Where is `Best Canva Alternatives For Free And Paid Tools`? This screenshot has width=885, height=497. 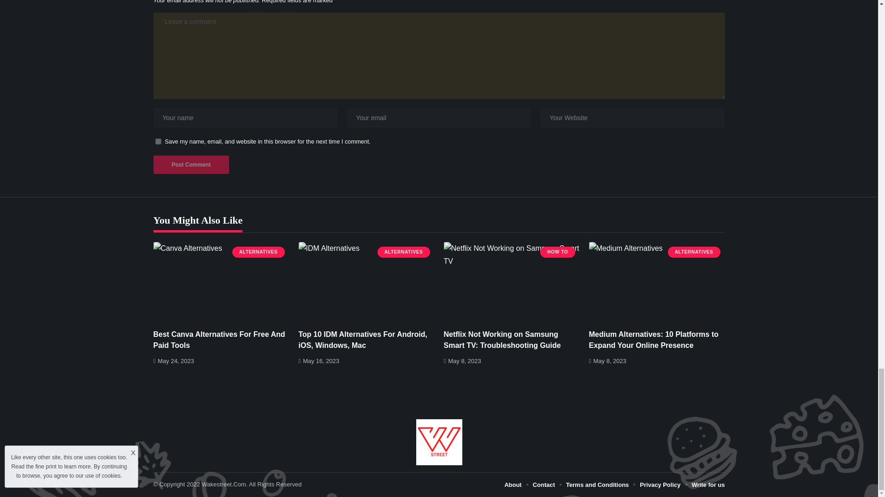 Best Canva Alternatives For Free And Paid Tools is located at coordinates (221, 283).